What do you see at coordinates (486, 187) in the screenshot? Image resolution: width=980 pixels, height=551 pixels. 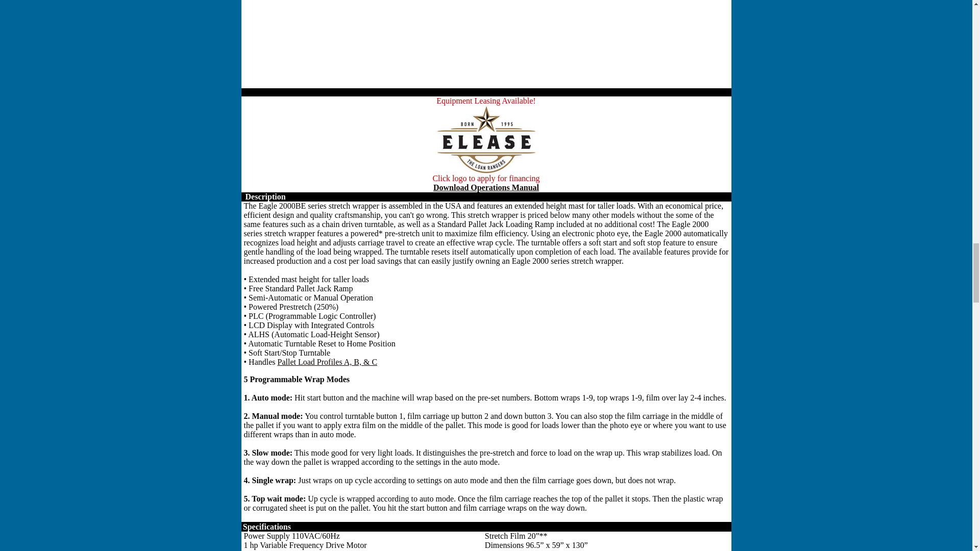 I see `Download Operations Manual` at bounding box center [486, 187].